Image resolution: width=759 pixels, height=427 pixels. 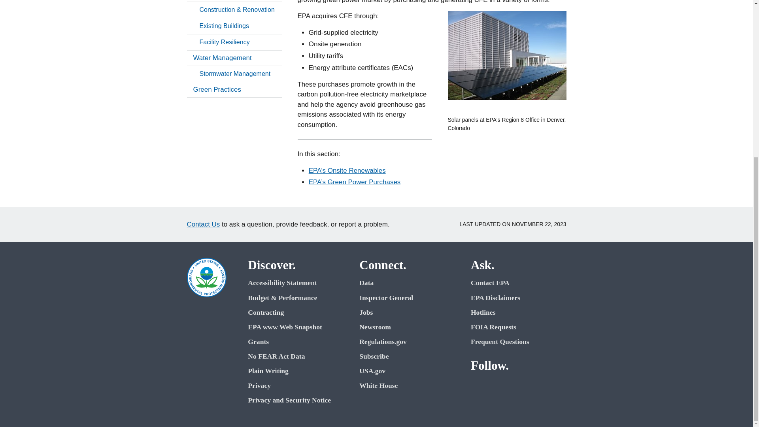 What do you see at coordinates (234, 26) in the screenshot?
I see `Existing Buildings` at bounding box center [234, 26].